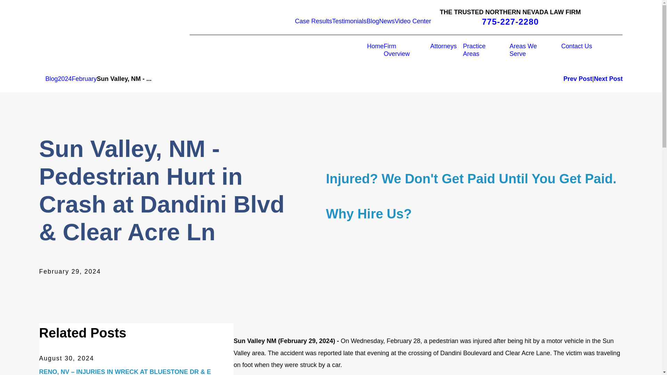 This screenshot has height=375, width=667. I want to click on Practice Areas, so click(481, 50).